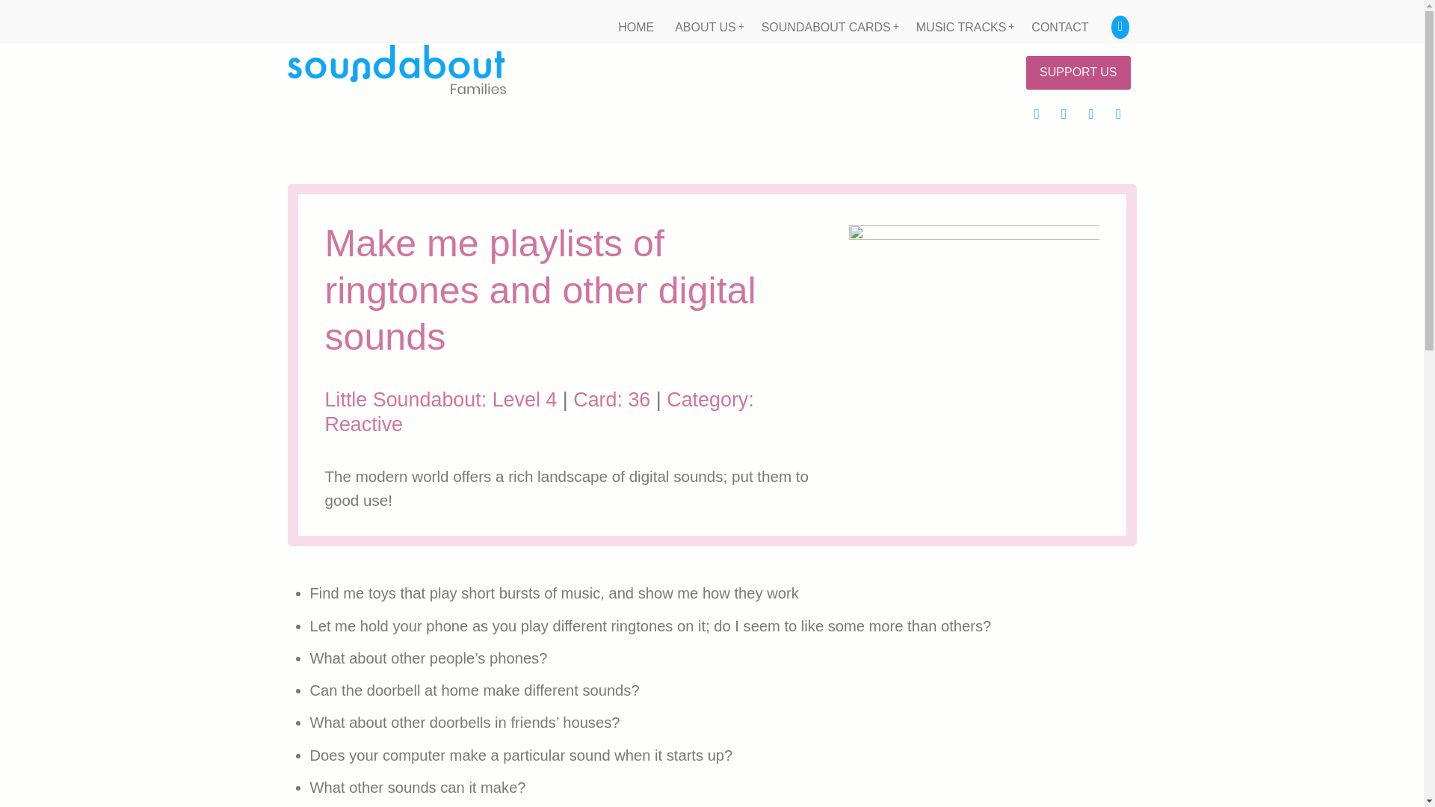 This screenshot has width=1435, height=807. Describe the element at coordinates (1060, 28) in the screenshot. I see `CONTACT` at that location.